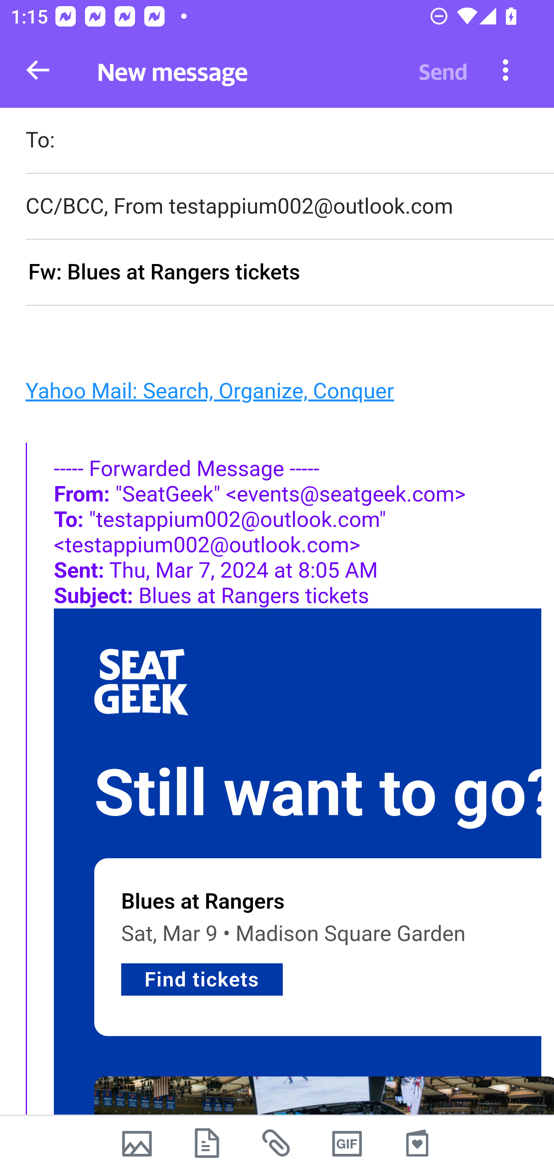 Image resolution: width=554 pixels, height=1170 pixels. I want to click on CC/BCC, From testappium002@outlook.com, so click(289, 206).